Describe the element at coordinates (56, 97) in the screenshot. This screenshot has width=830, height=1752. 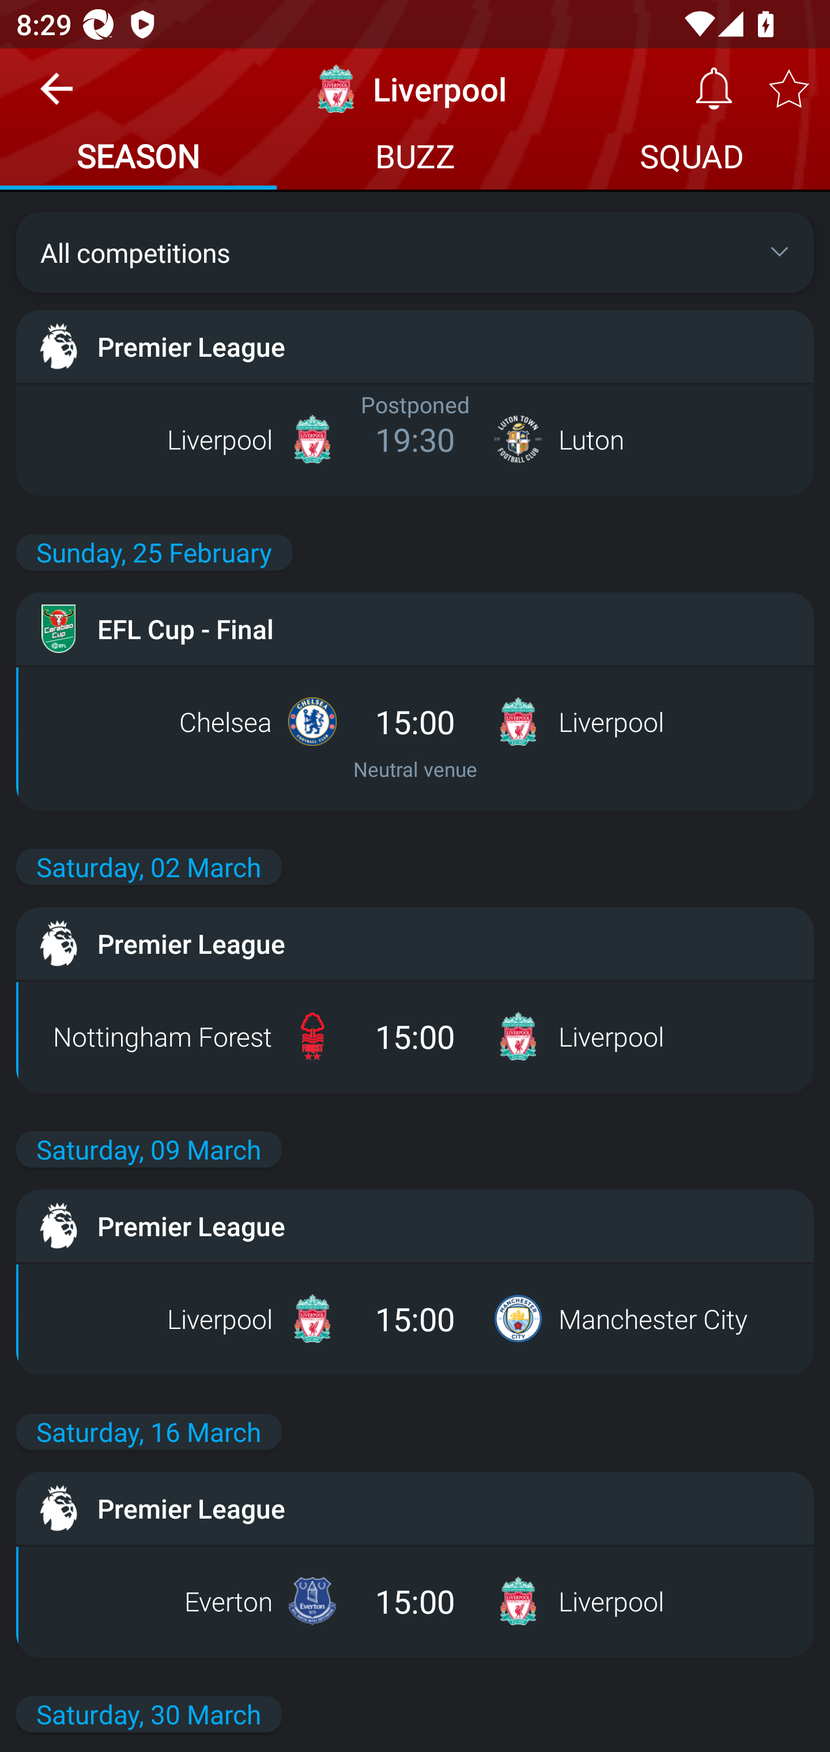
I see `Navigate up` at that location.